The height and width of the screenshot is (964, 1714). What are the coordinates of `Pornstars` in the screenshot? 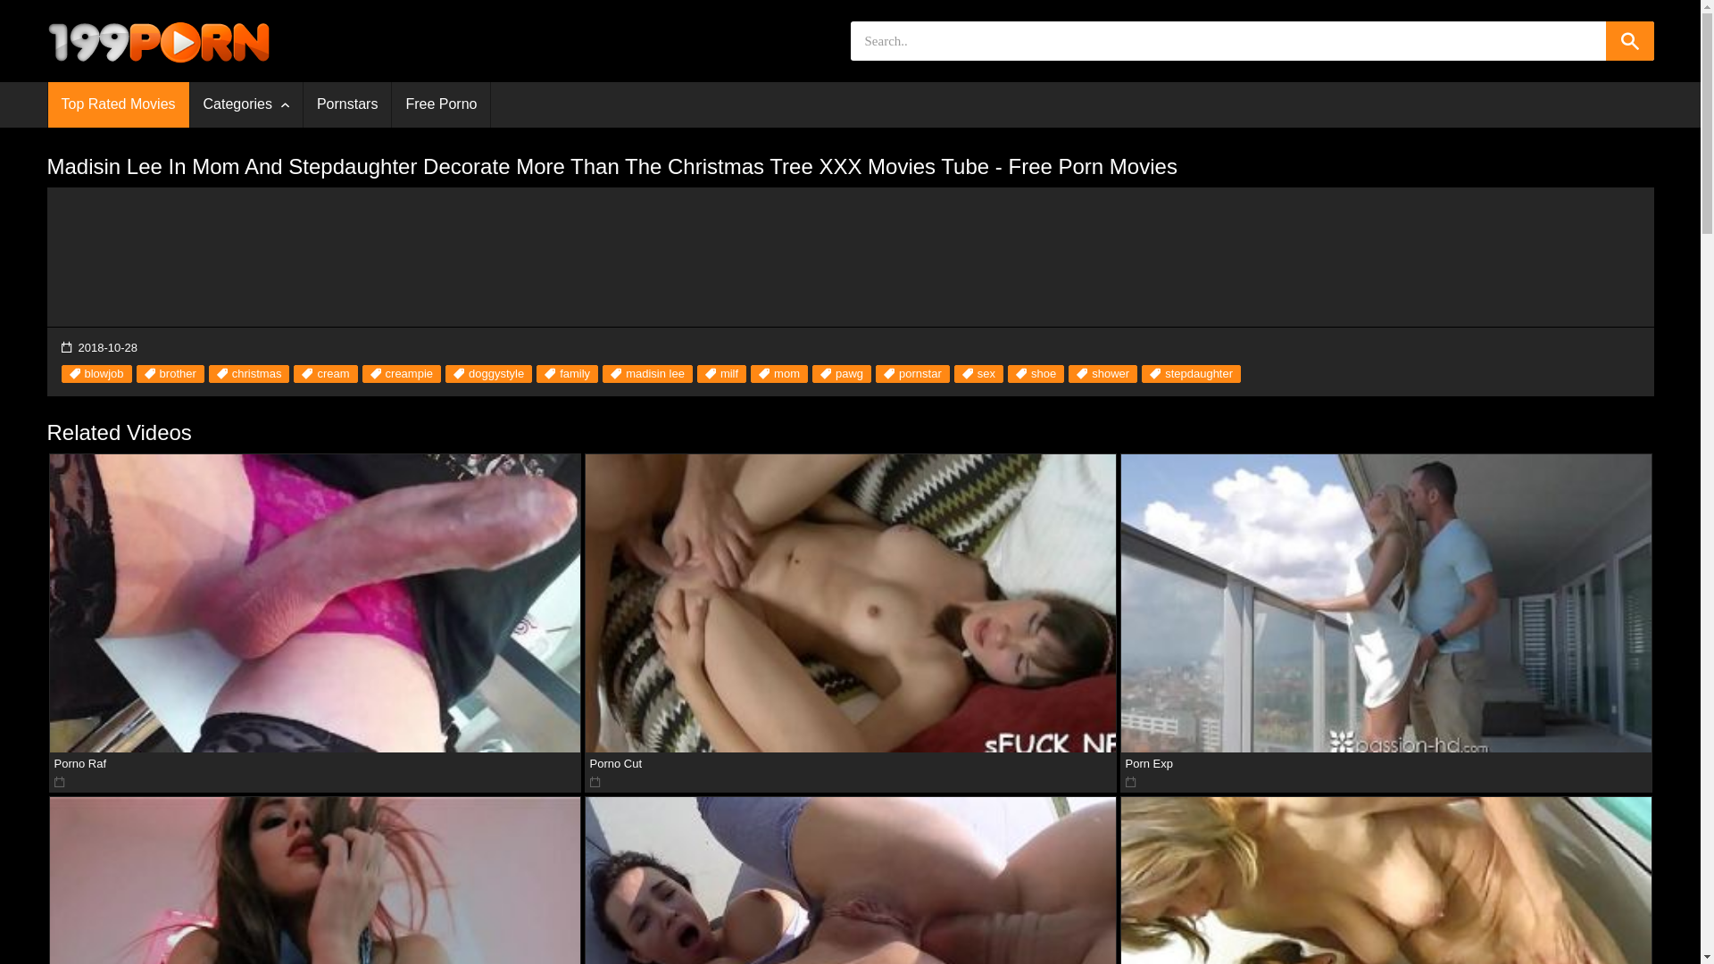 It's located at (347, 105).